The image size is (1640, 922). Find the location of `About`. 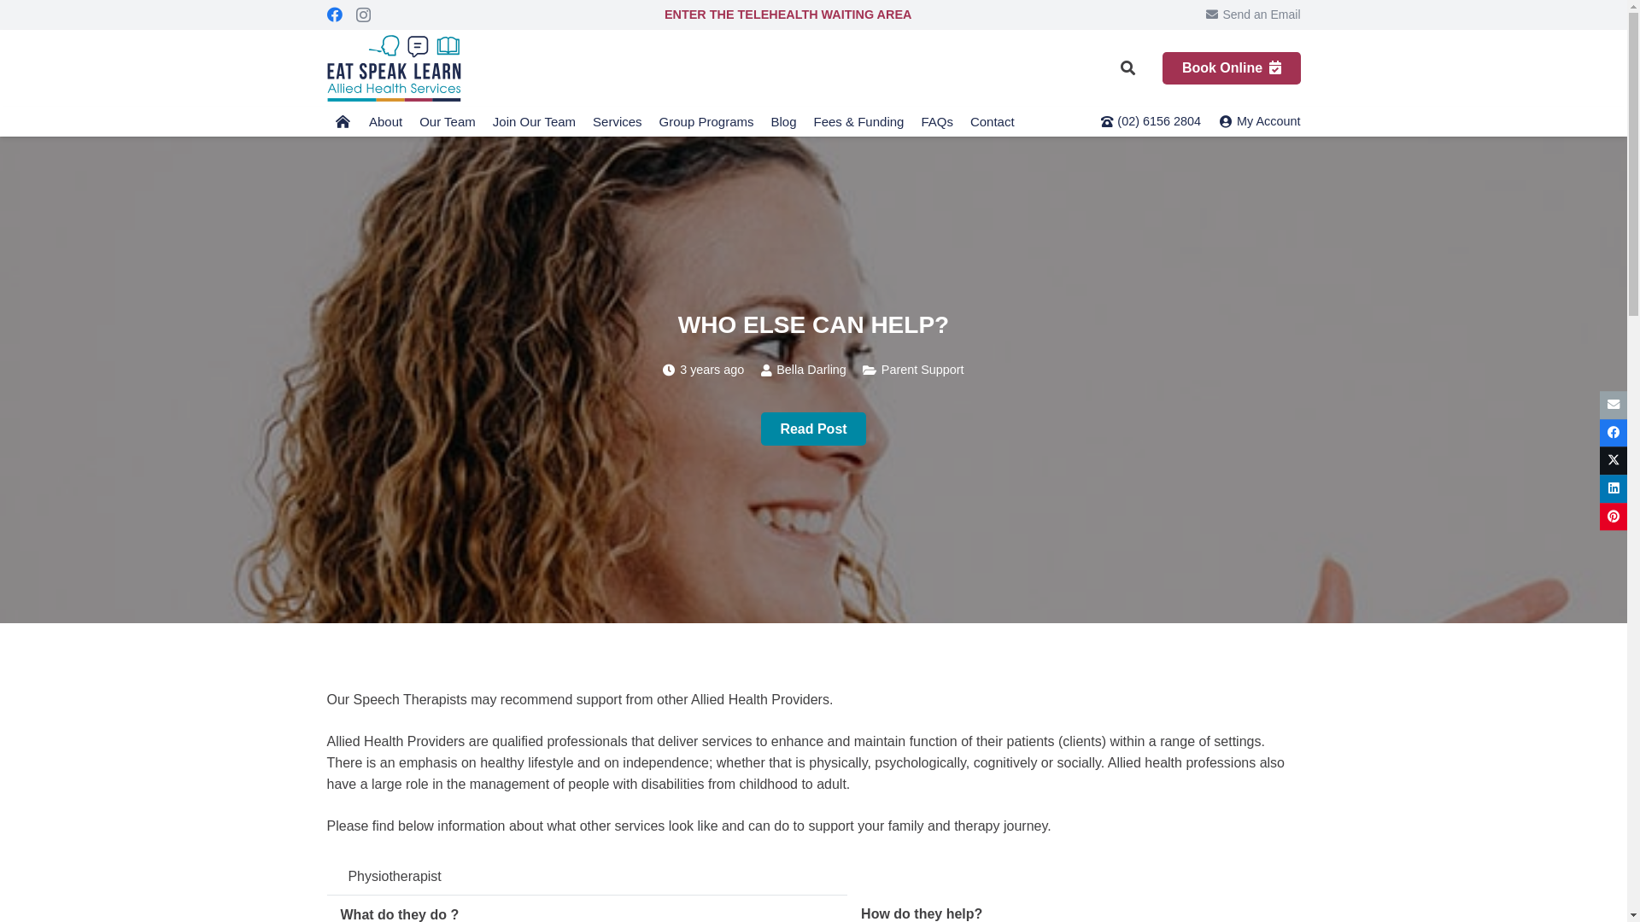

About is located at coordinates (386, 122).